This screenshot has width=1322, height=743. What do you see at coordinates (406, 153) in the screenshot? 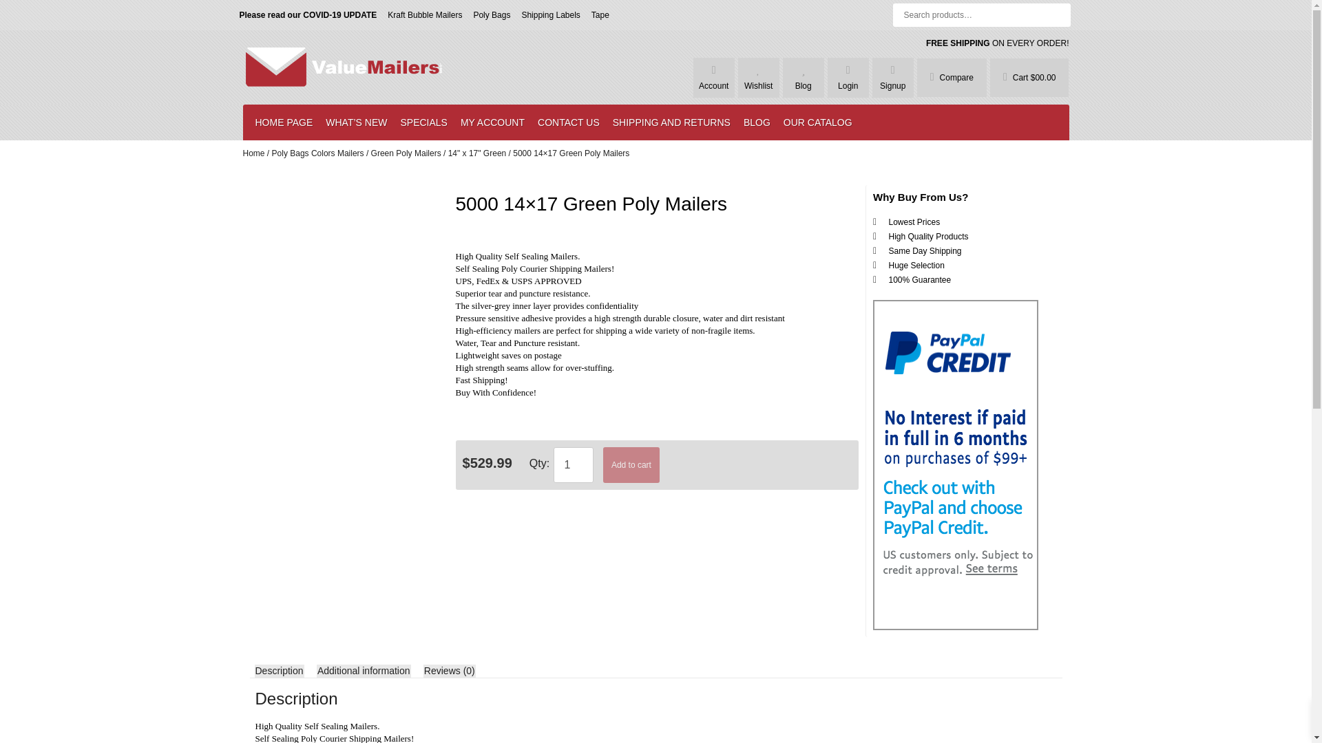
I see `Green Poly Mailers` at bounding box center [406, 153].